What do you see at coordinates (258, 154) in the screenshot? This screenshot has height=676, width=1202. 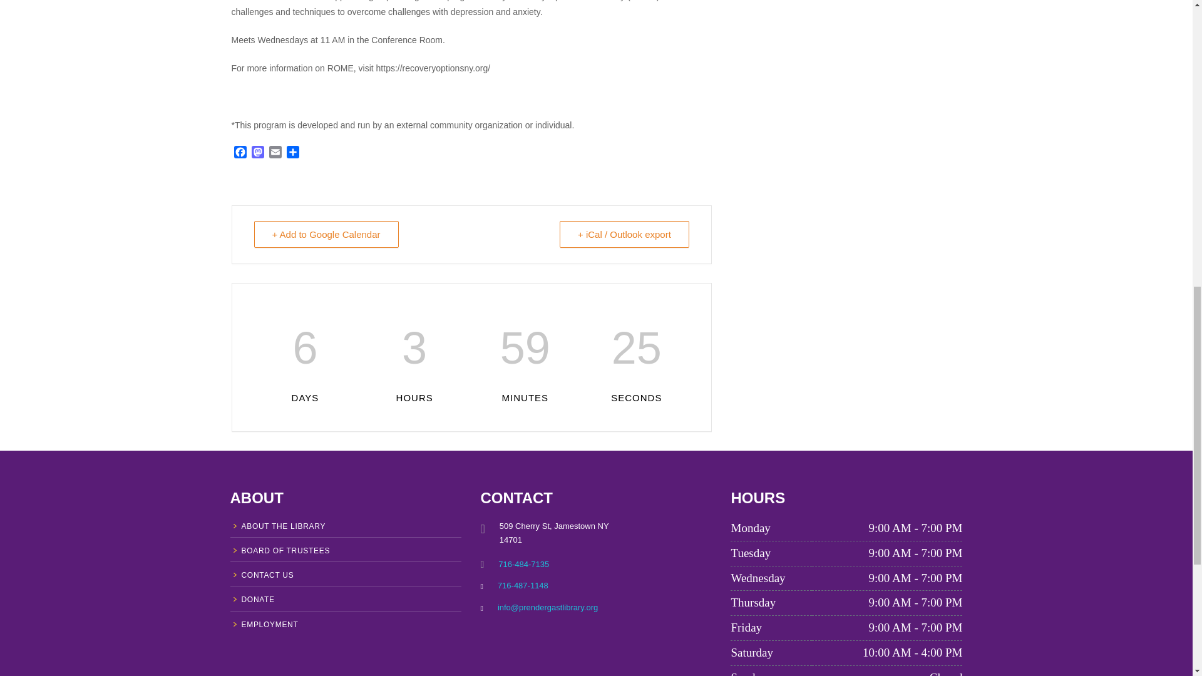 I see `Mastodon` at bounding box center [258, 154].